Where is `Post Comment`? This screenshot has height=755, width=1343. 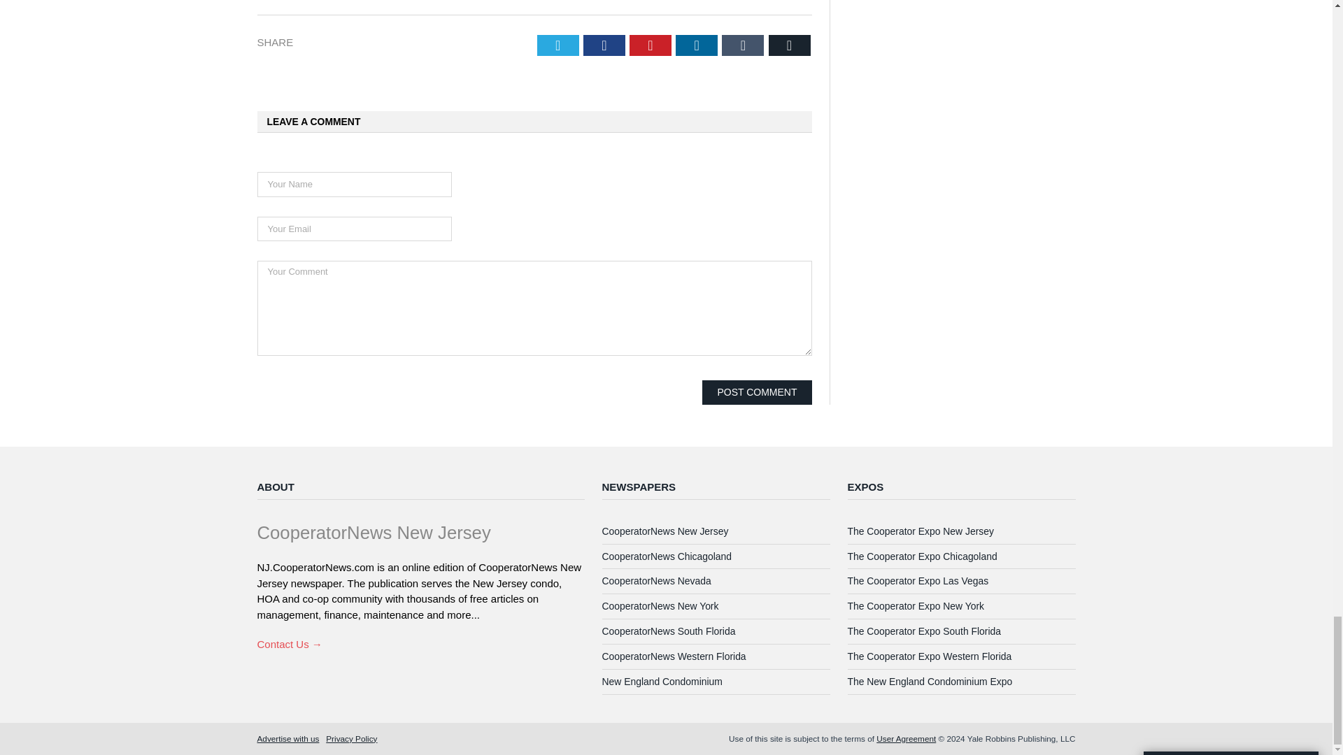
Post Comment is located at coordinates (757, 392).